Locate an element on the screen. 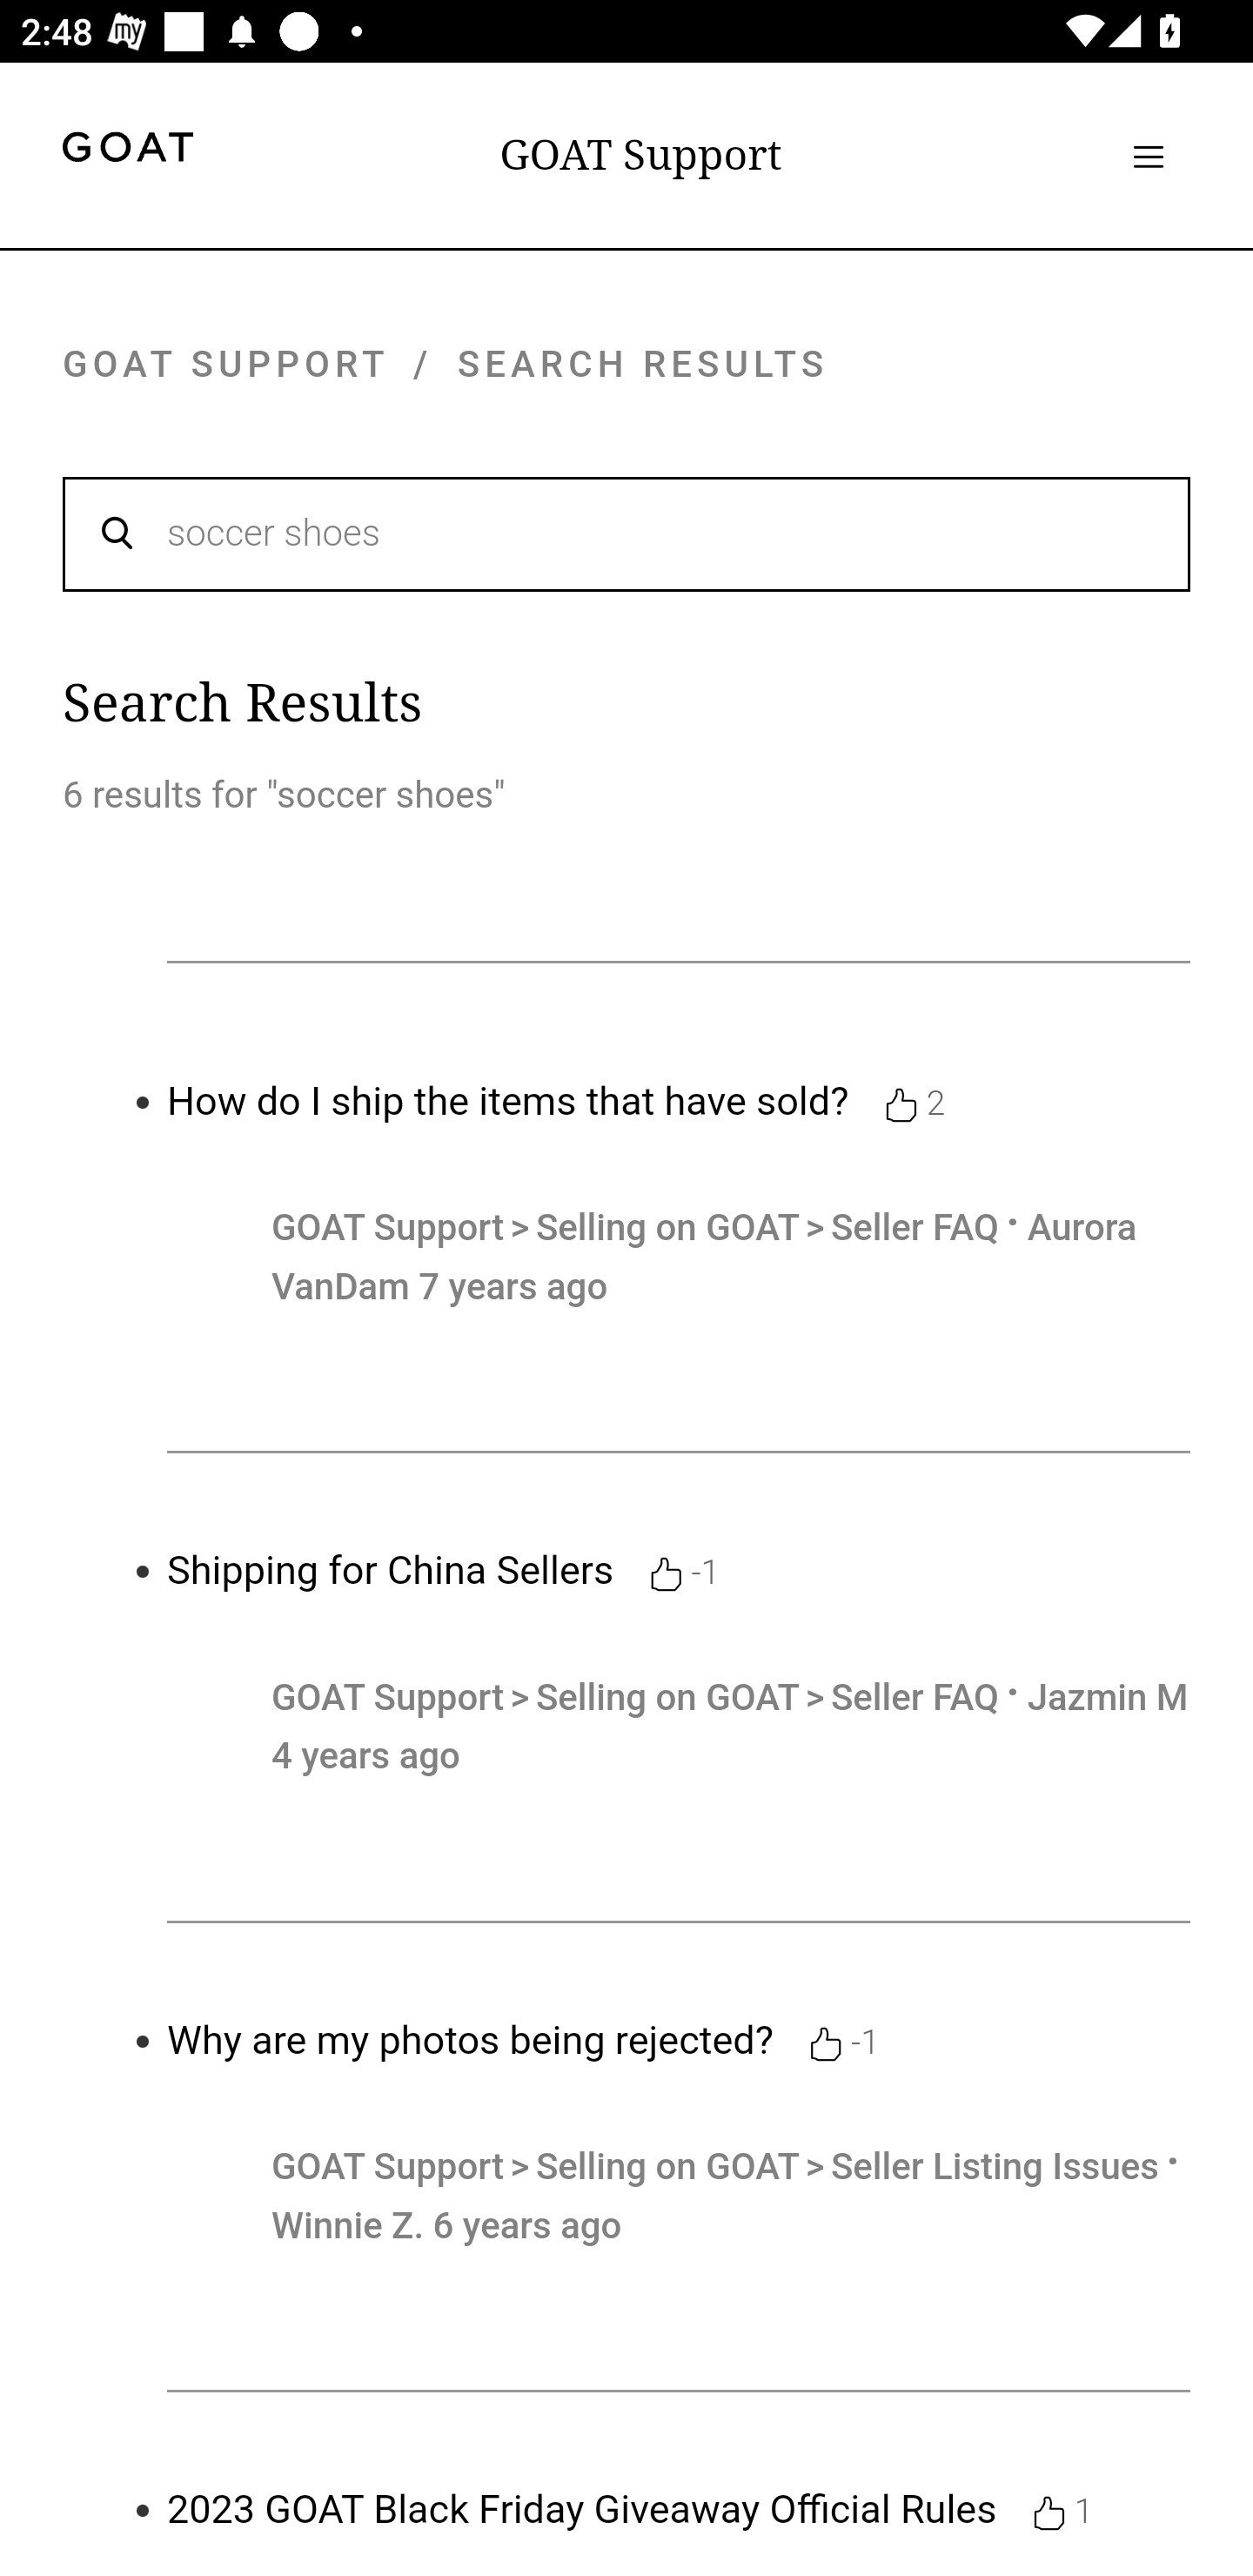  Selling on GOAT  is located at coordinates (672, 2167).